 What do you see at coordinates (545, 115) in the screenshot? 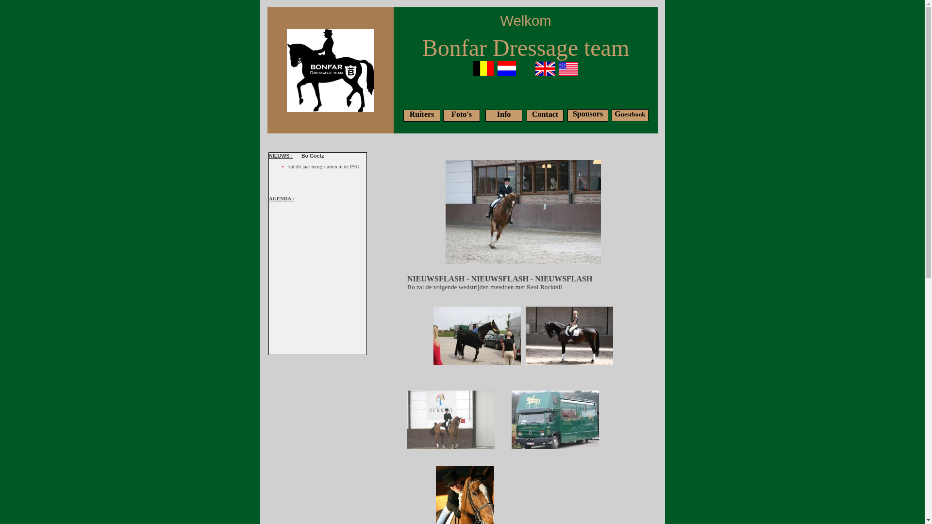
I see `Contact` at bounding box center [545, 115].